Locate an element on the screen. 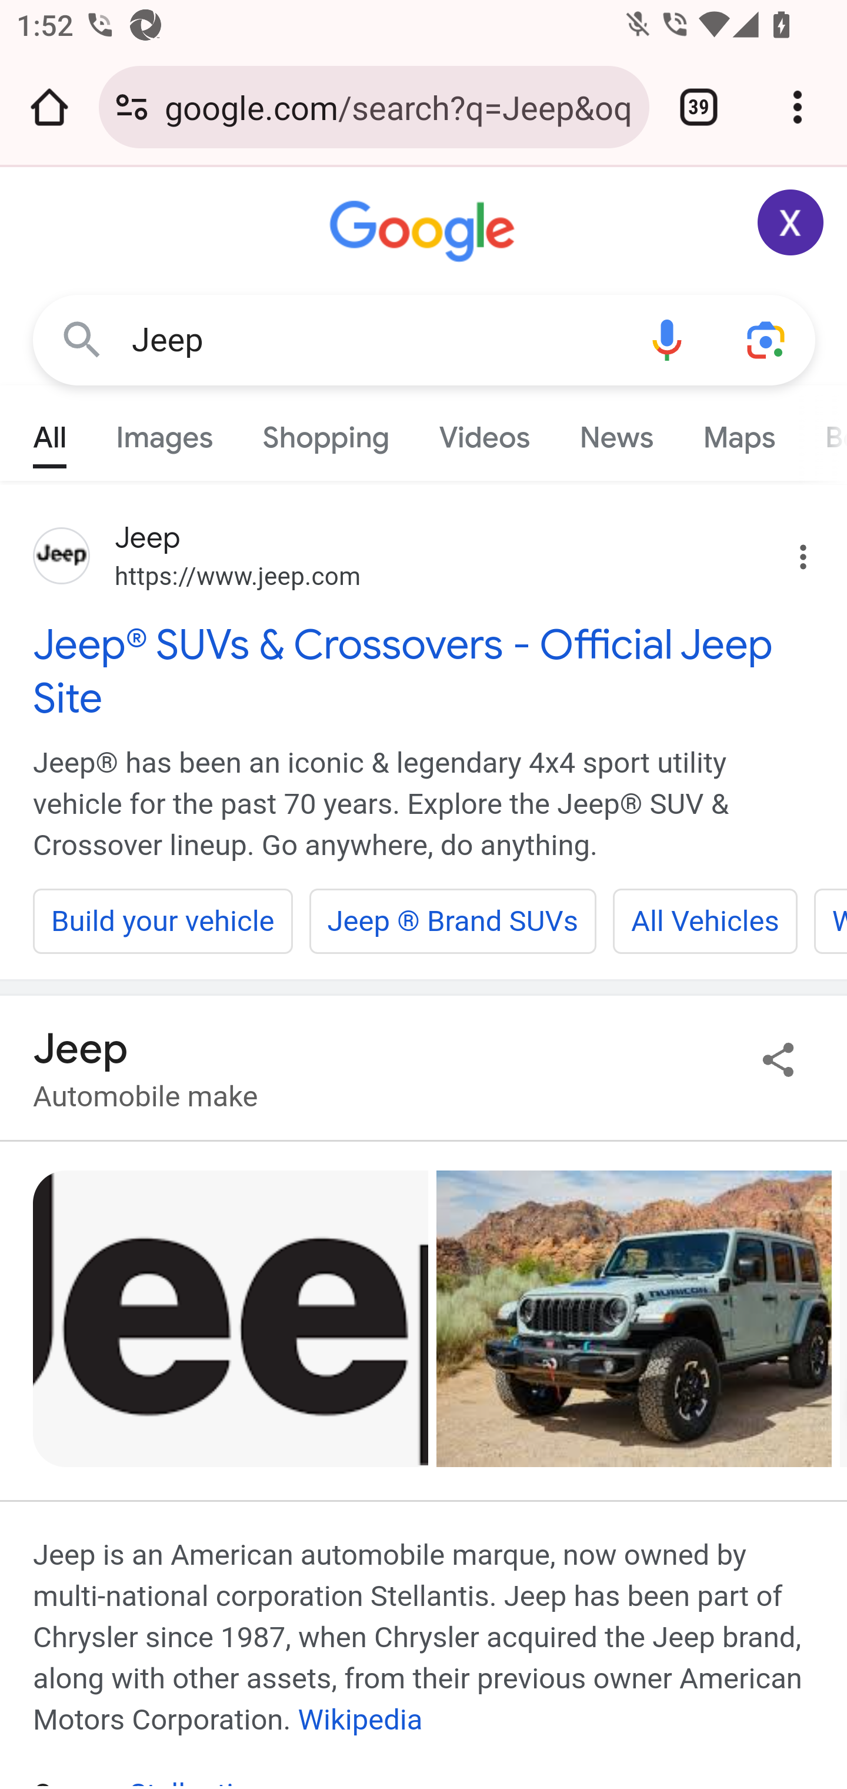  Open the home page is located at coordinates (49, 107).